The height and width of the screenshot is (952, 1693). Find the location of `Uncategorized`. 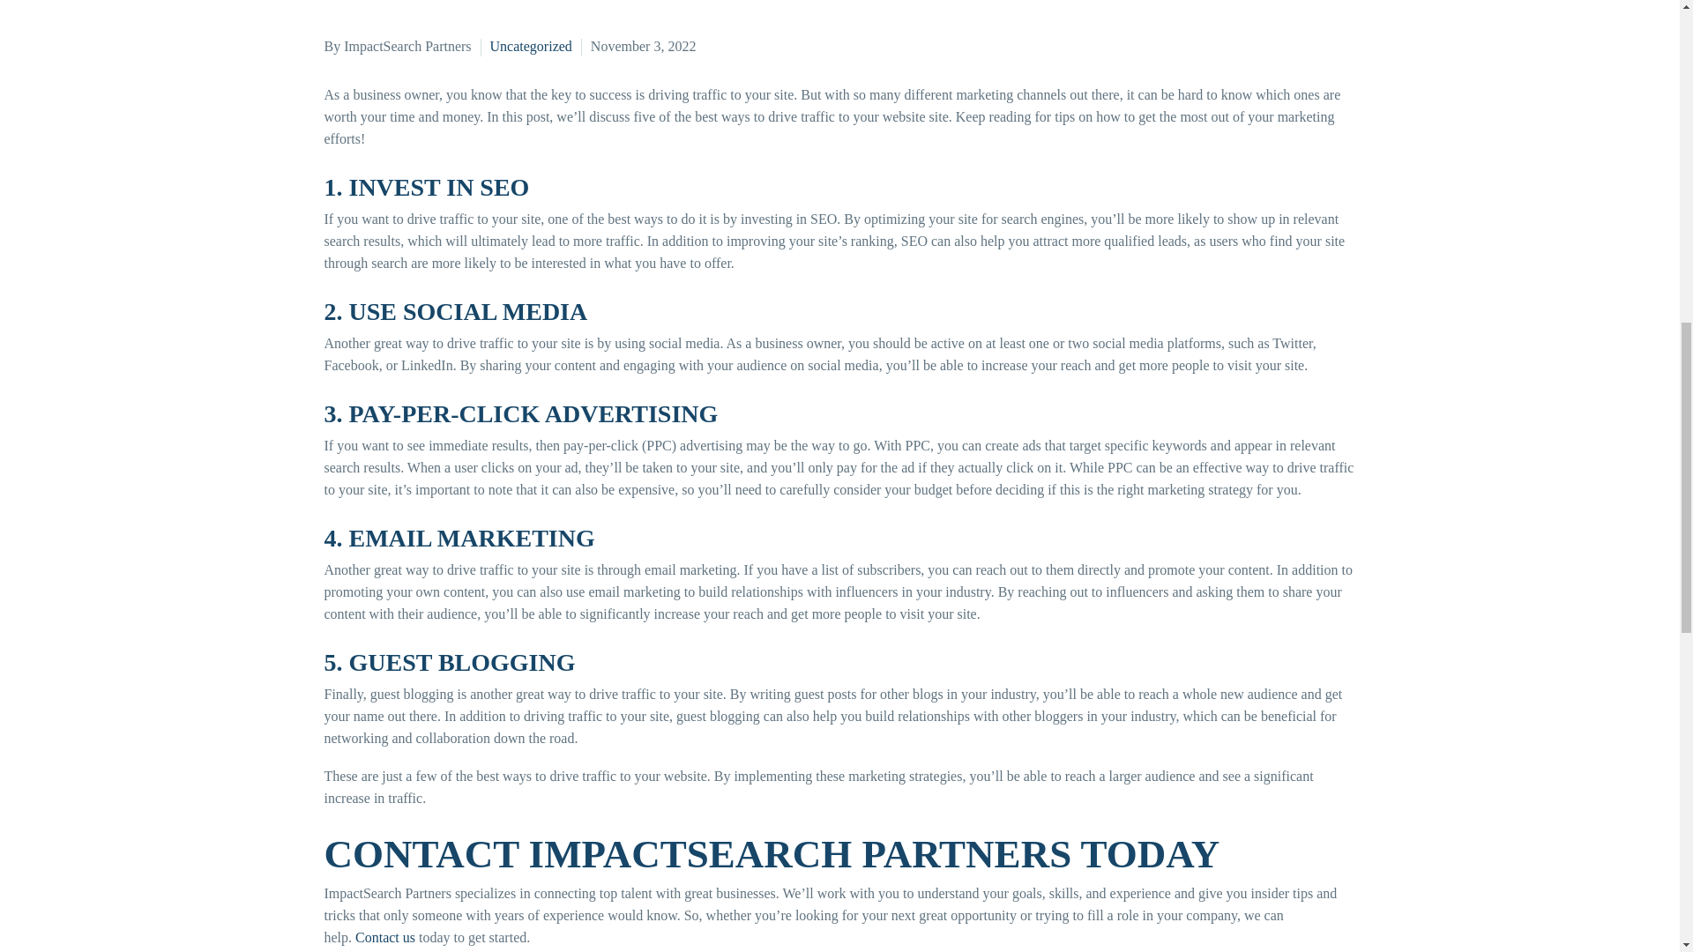

Uncategorized is located at coordinates (531, 46).